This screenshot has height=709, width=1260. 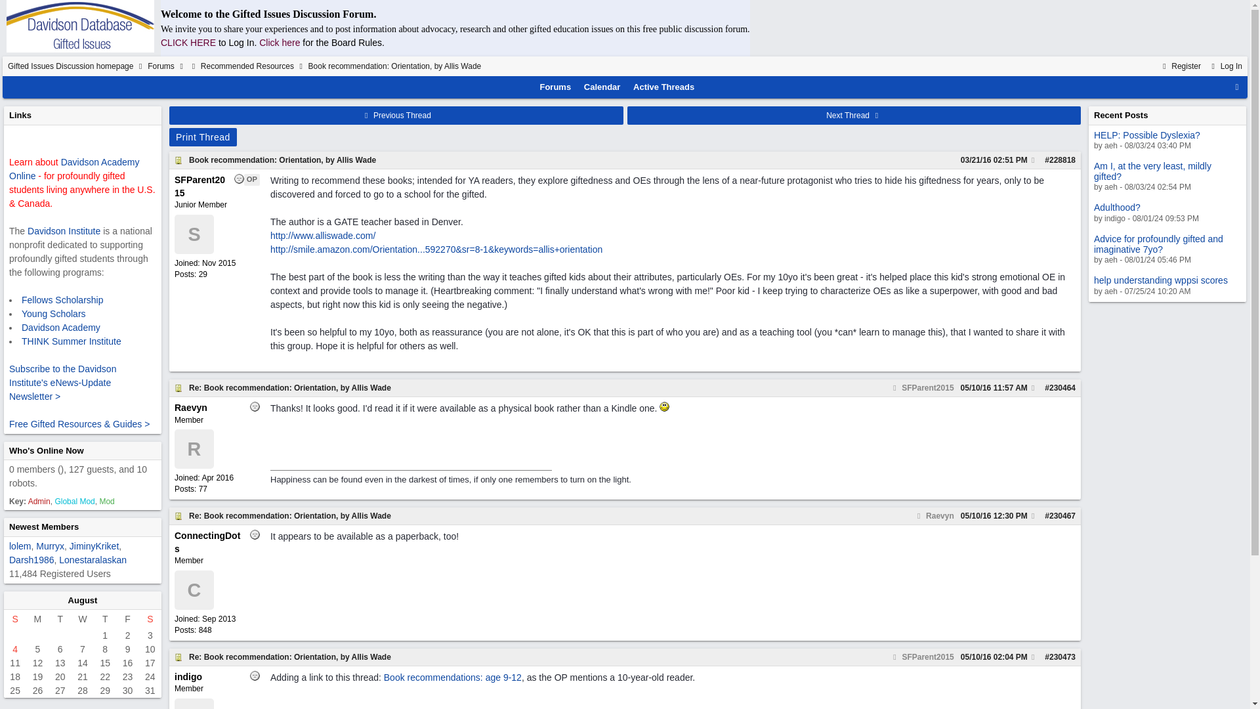 What do you see at coordinates (14, 649) in the screenshot?
I see `August` at bounding box center [14, 649].